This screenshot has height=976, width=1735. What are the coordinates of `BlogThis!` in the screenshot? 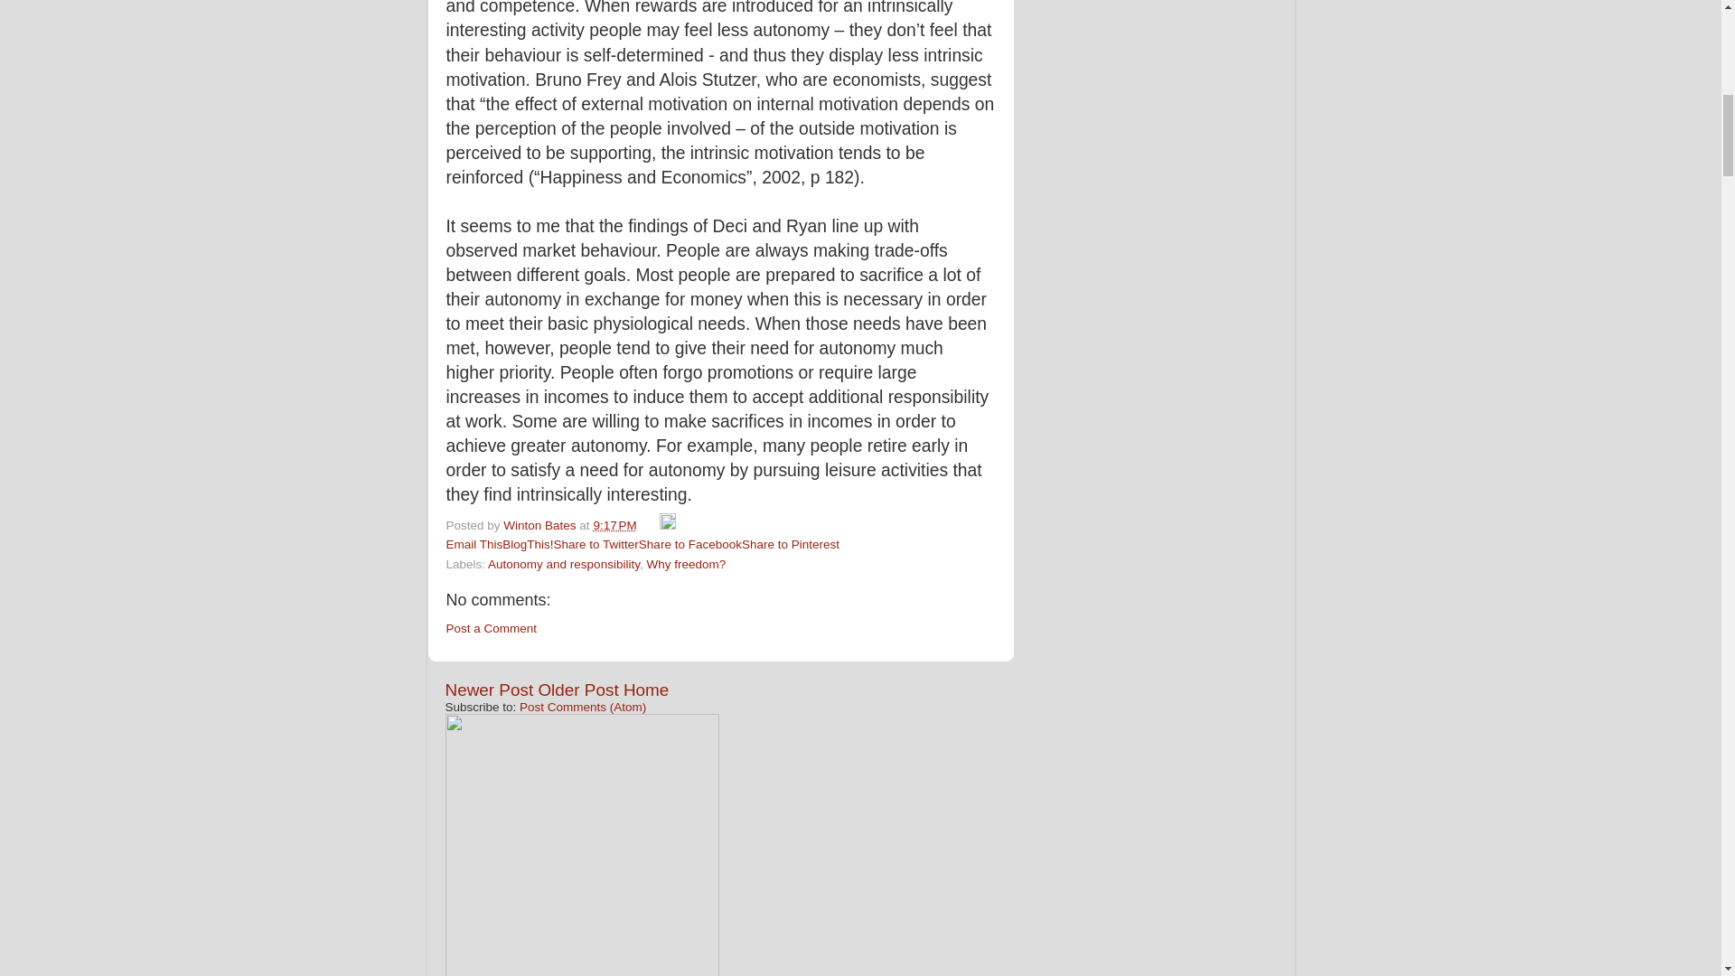 It's located at (528, 544).